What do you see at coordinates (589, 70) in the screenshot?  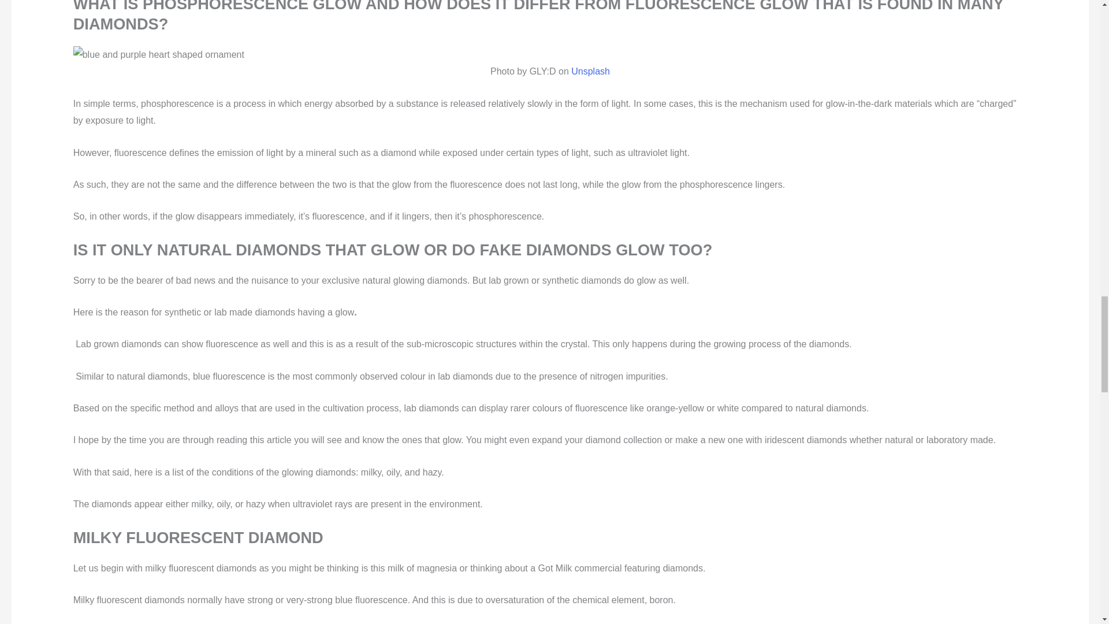 I see `Unsplash` at bounding box center [589, 70].